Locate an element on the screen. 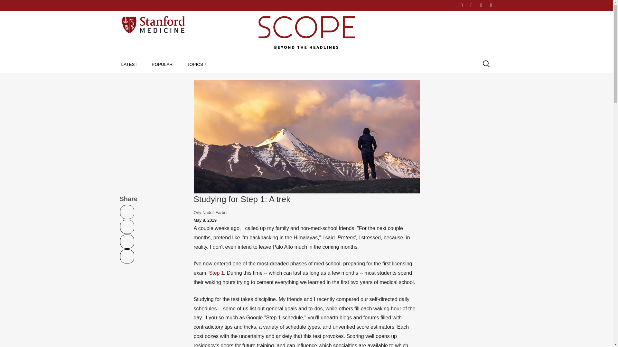  MEDICAL RESEARCH is located at coordinates (224, 79).